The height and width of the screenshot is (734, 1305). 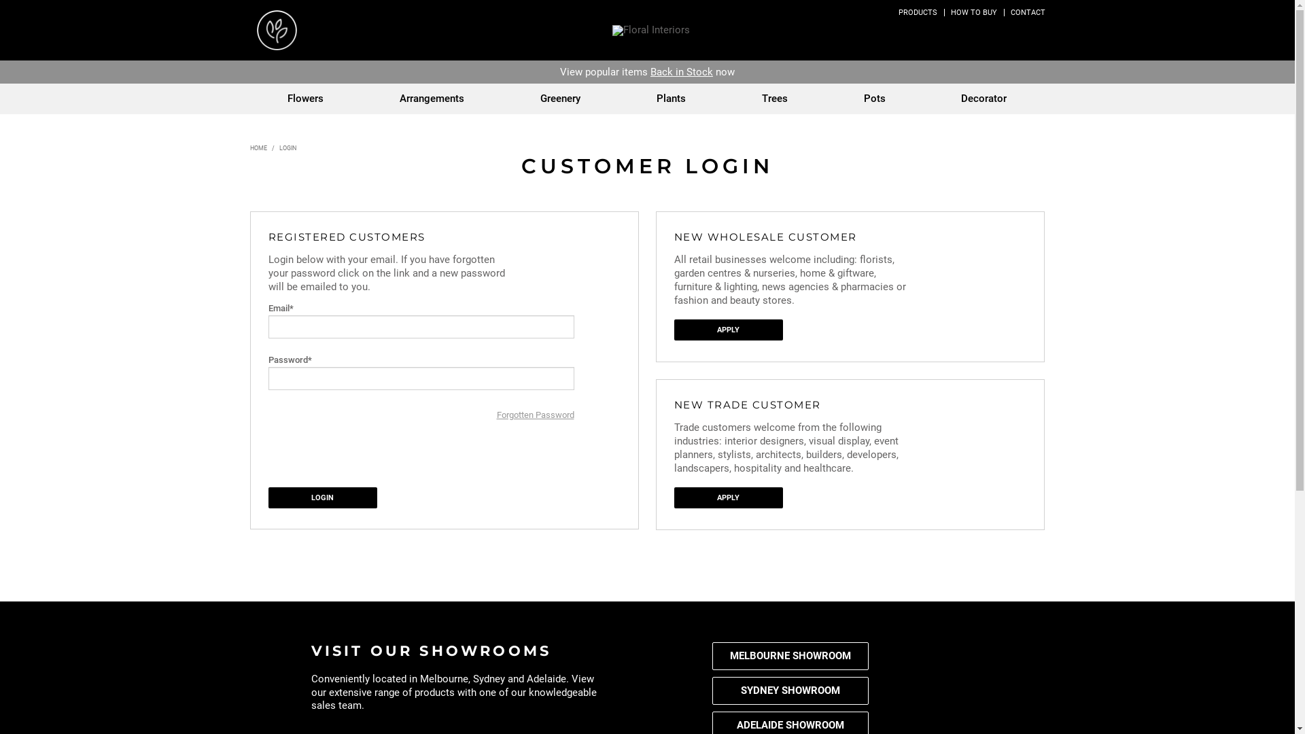 What do you see at coordinates (560, 99) in the screenshot?
I see `Greenery` at bounding box center [560, 99].